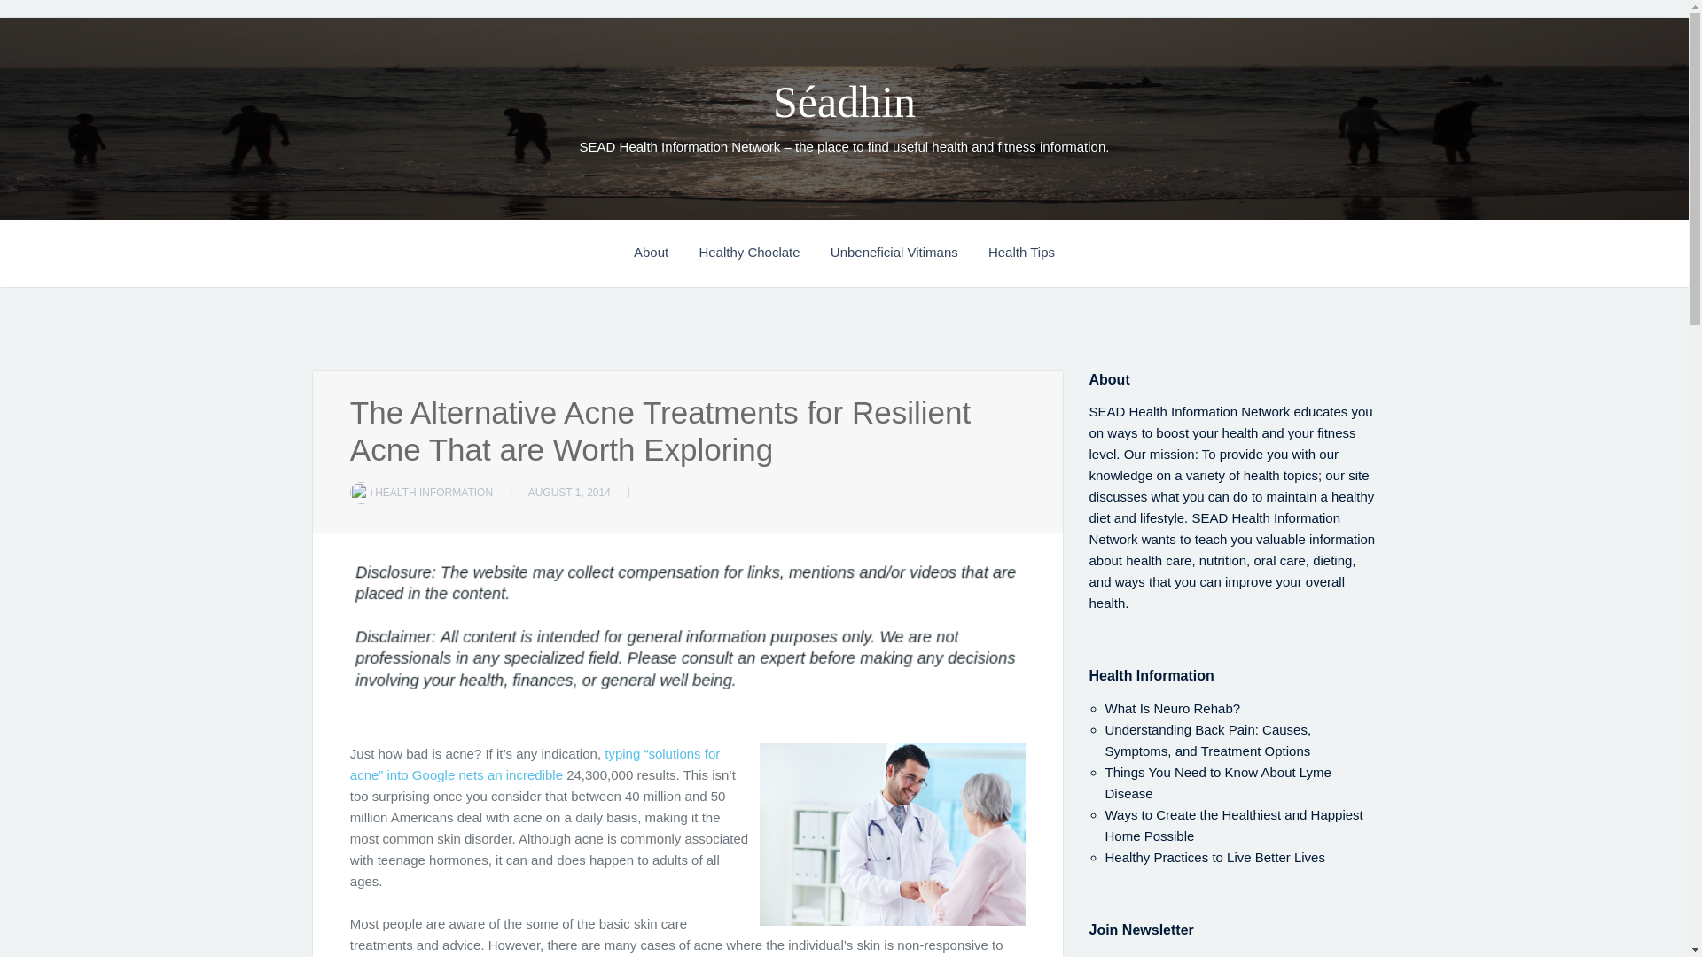 The image size is (1702, 957). I want to click on What Is Neuro Rehab?, so click(1172, 707).